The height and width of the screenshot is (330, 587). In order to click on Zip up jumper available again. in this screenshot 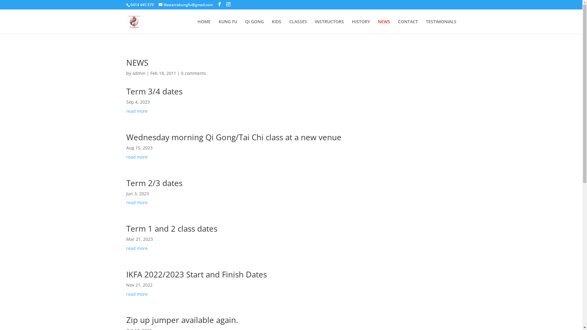, I will do `click(182, 320)`.